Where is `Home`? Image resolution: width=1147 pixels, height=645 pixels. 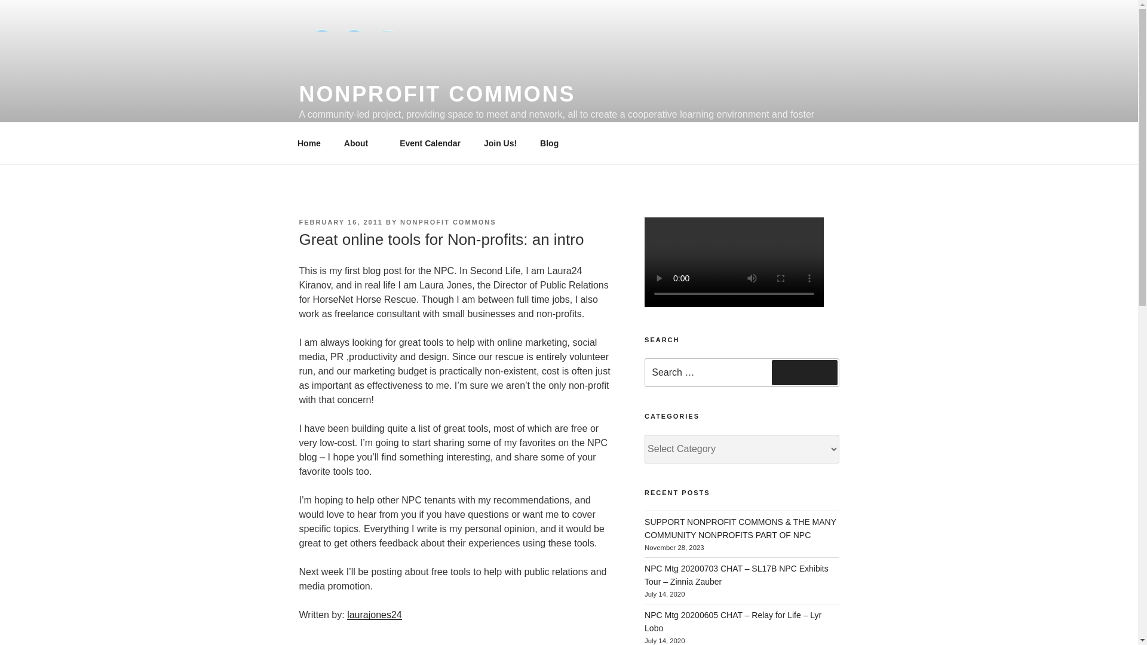
Home is located at coordinates (309, 143).